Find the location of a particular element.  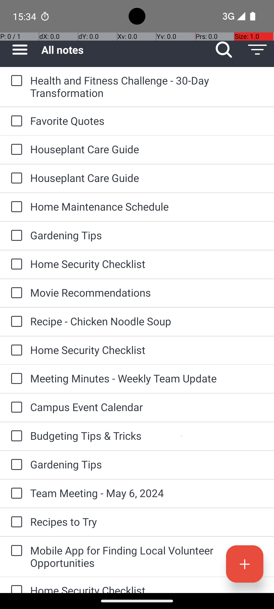

to-do: Health and Fitness Challenge - 30-Day Transformation is located at coordinates (15, 81).